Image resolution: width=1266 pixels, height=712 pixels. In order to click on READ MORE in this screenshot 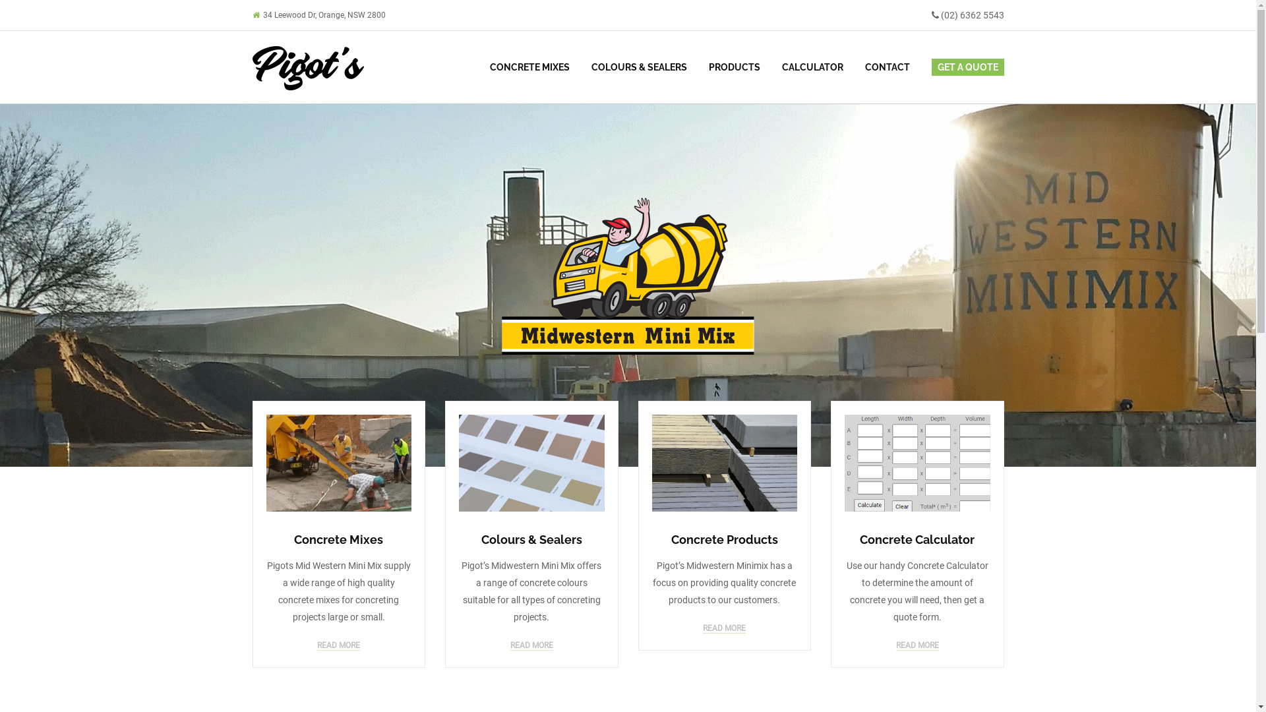, I will do `click(531, 646)`.